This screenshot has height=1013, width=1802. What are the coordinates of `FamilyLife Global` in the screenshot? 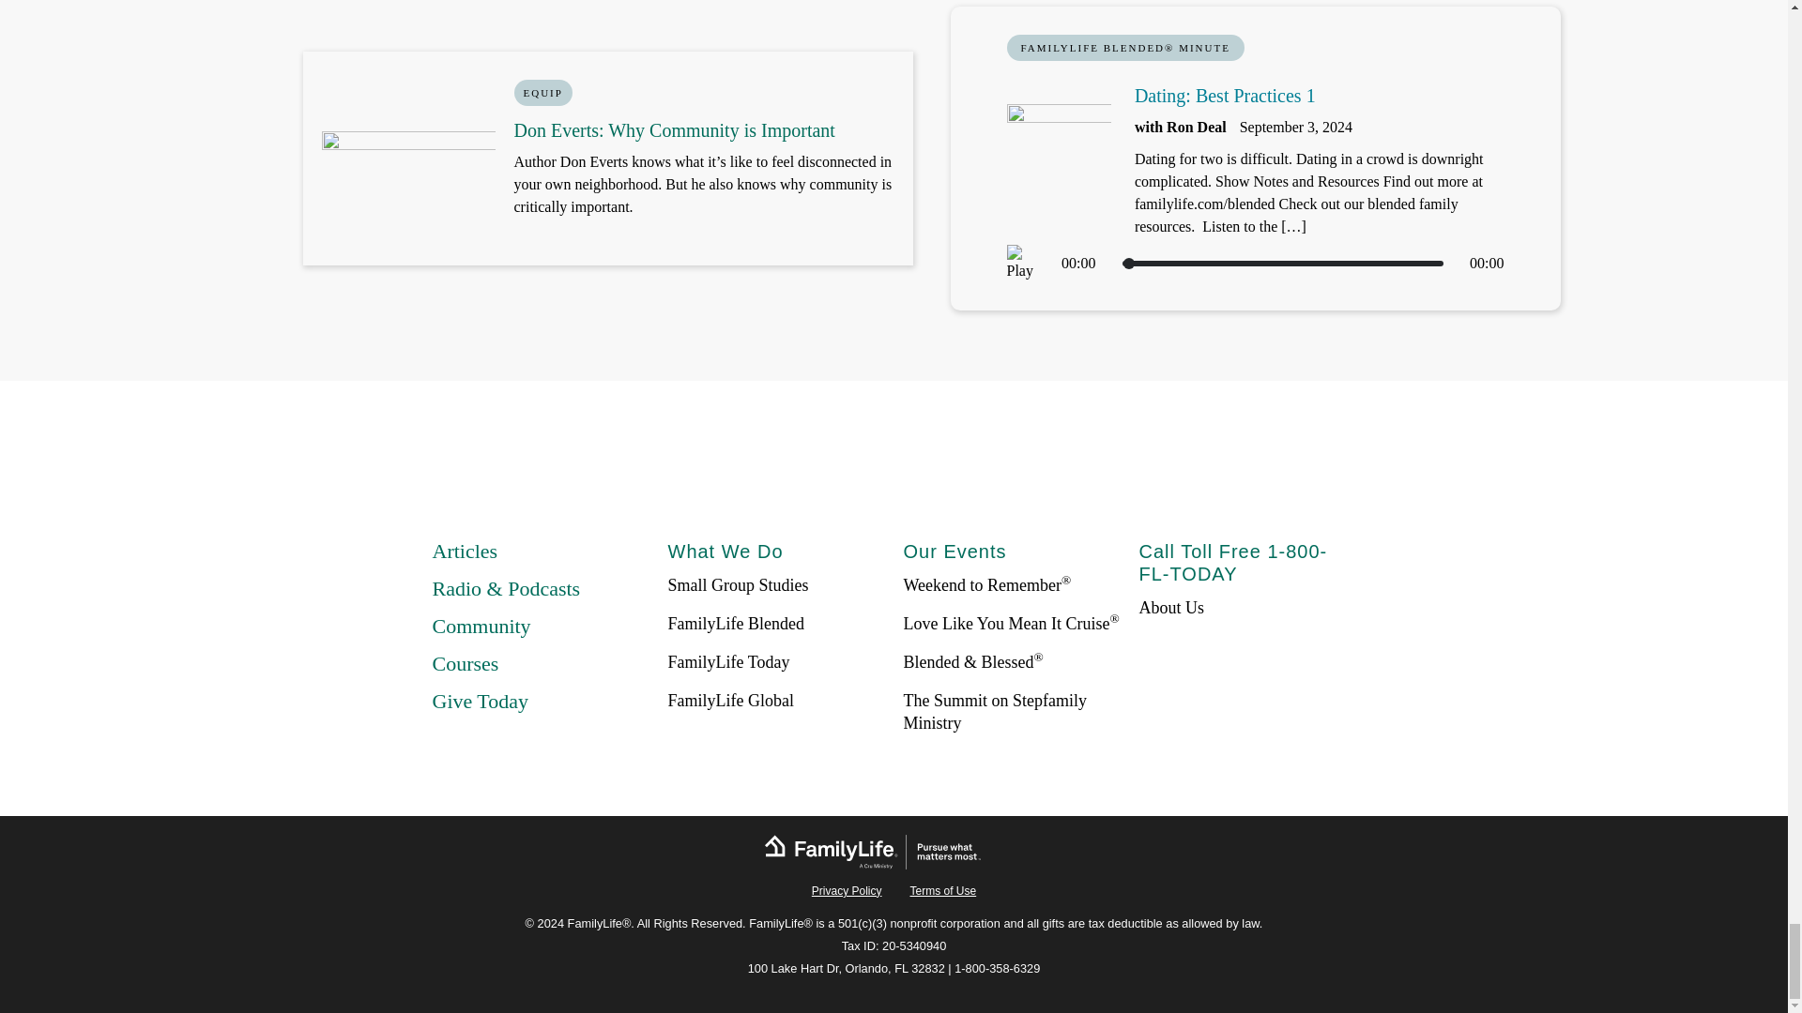 It's located at (731, 700).